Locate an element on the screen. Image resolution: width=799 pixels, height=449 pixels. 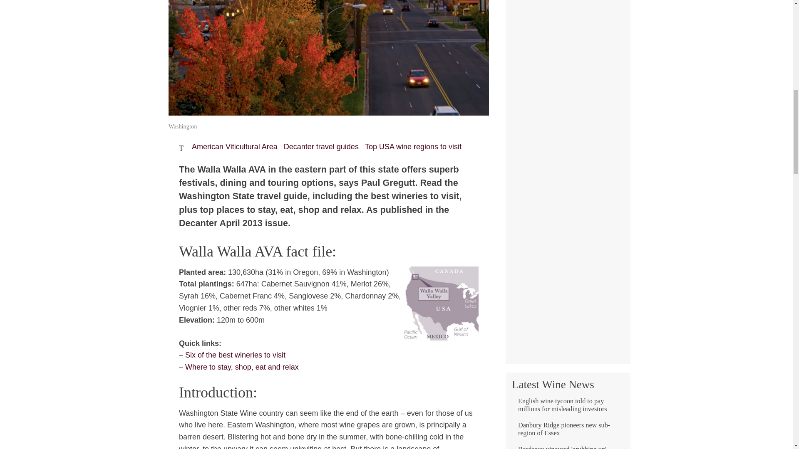
Bordeaux vineyard 'grubbing up' scheme hampered by weather is located at coordinates (568, 447).